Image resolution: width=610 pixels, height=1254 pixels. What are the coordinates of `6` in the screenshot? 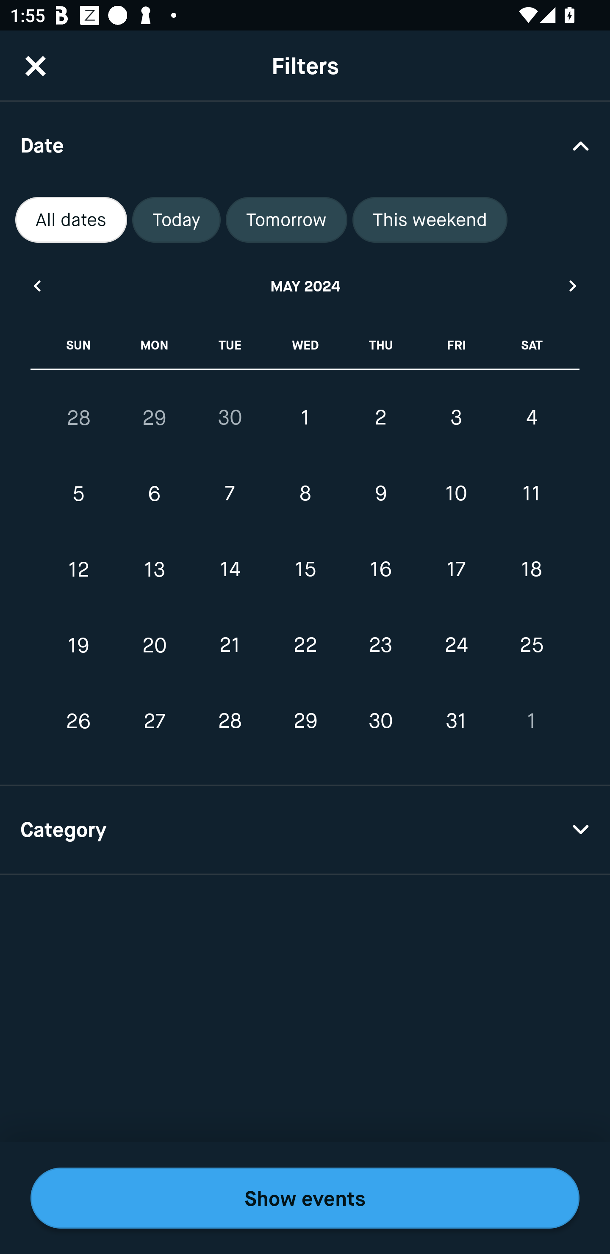 It's located at (154, 494).